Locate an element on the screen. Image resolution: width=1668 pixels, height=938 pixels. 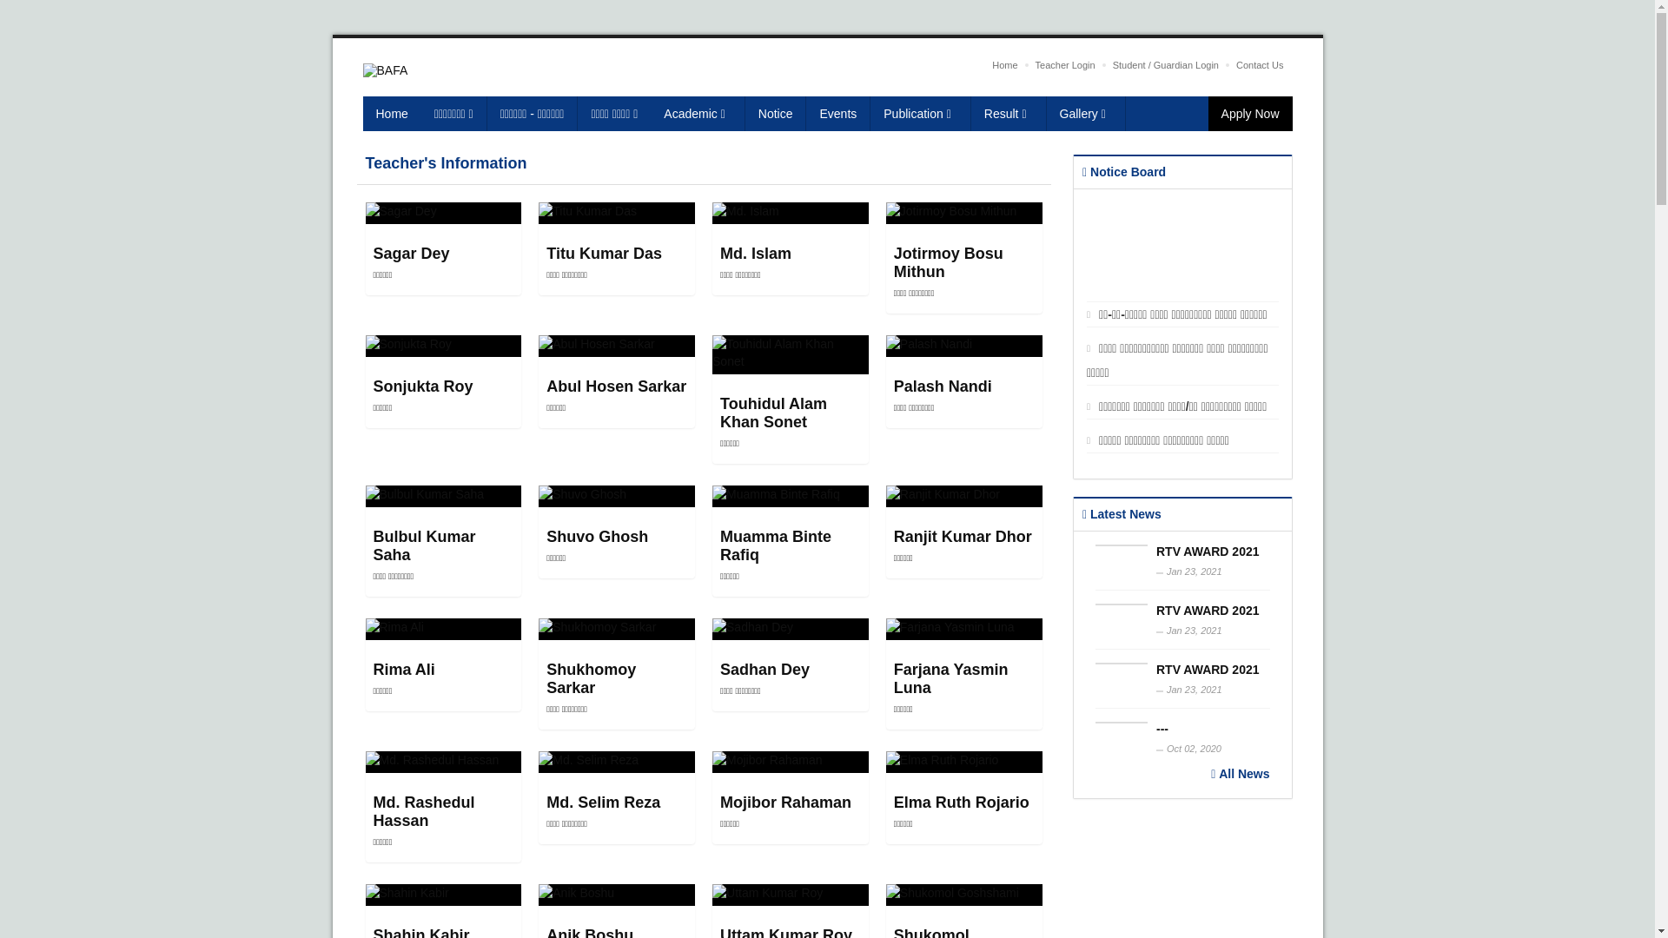
Palash Nandi is located at coordinates (943, 386).